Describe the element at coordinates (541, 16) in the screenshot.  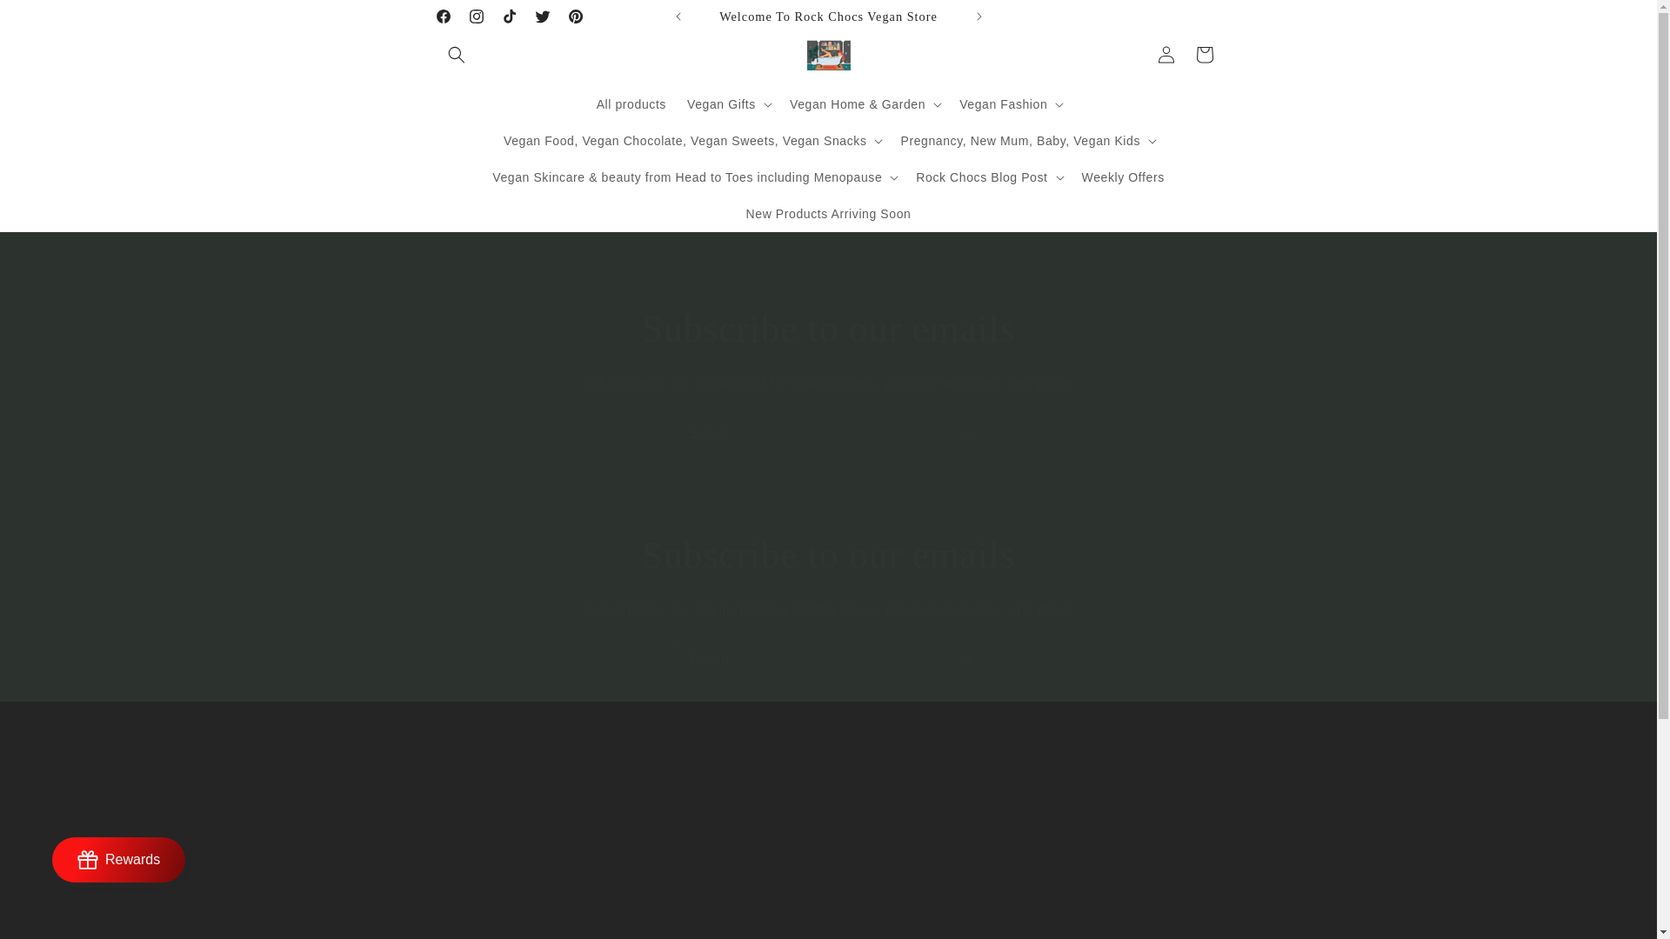
I see `Twitter` at that location.